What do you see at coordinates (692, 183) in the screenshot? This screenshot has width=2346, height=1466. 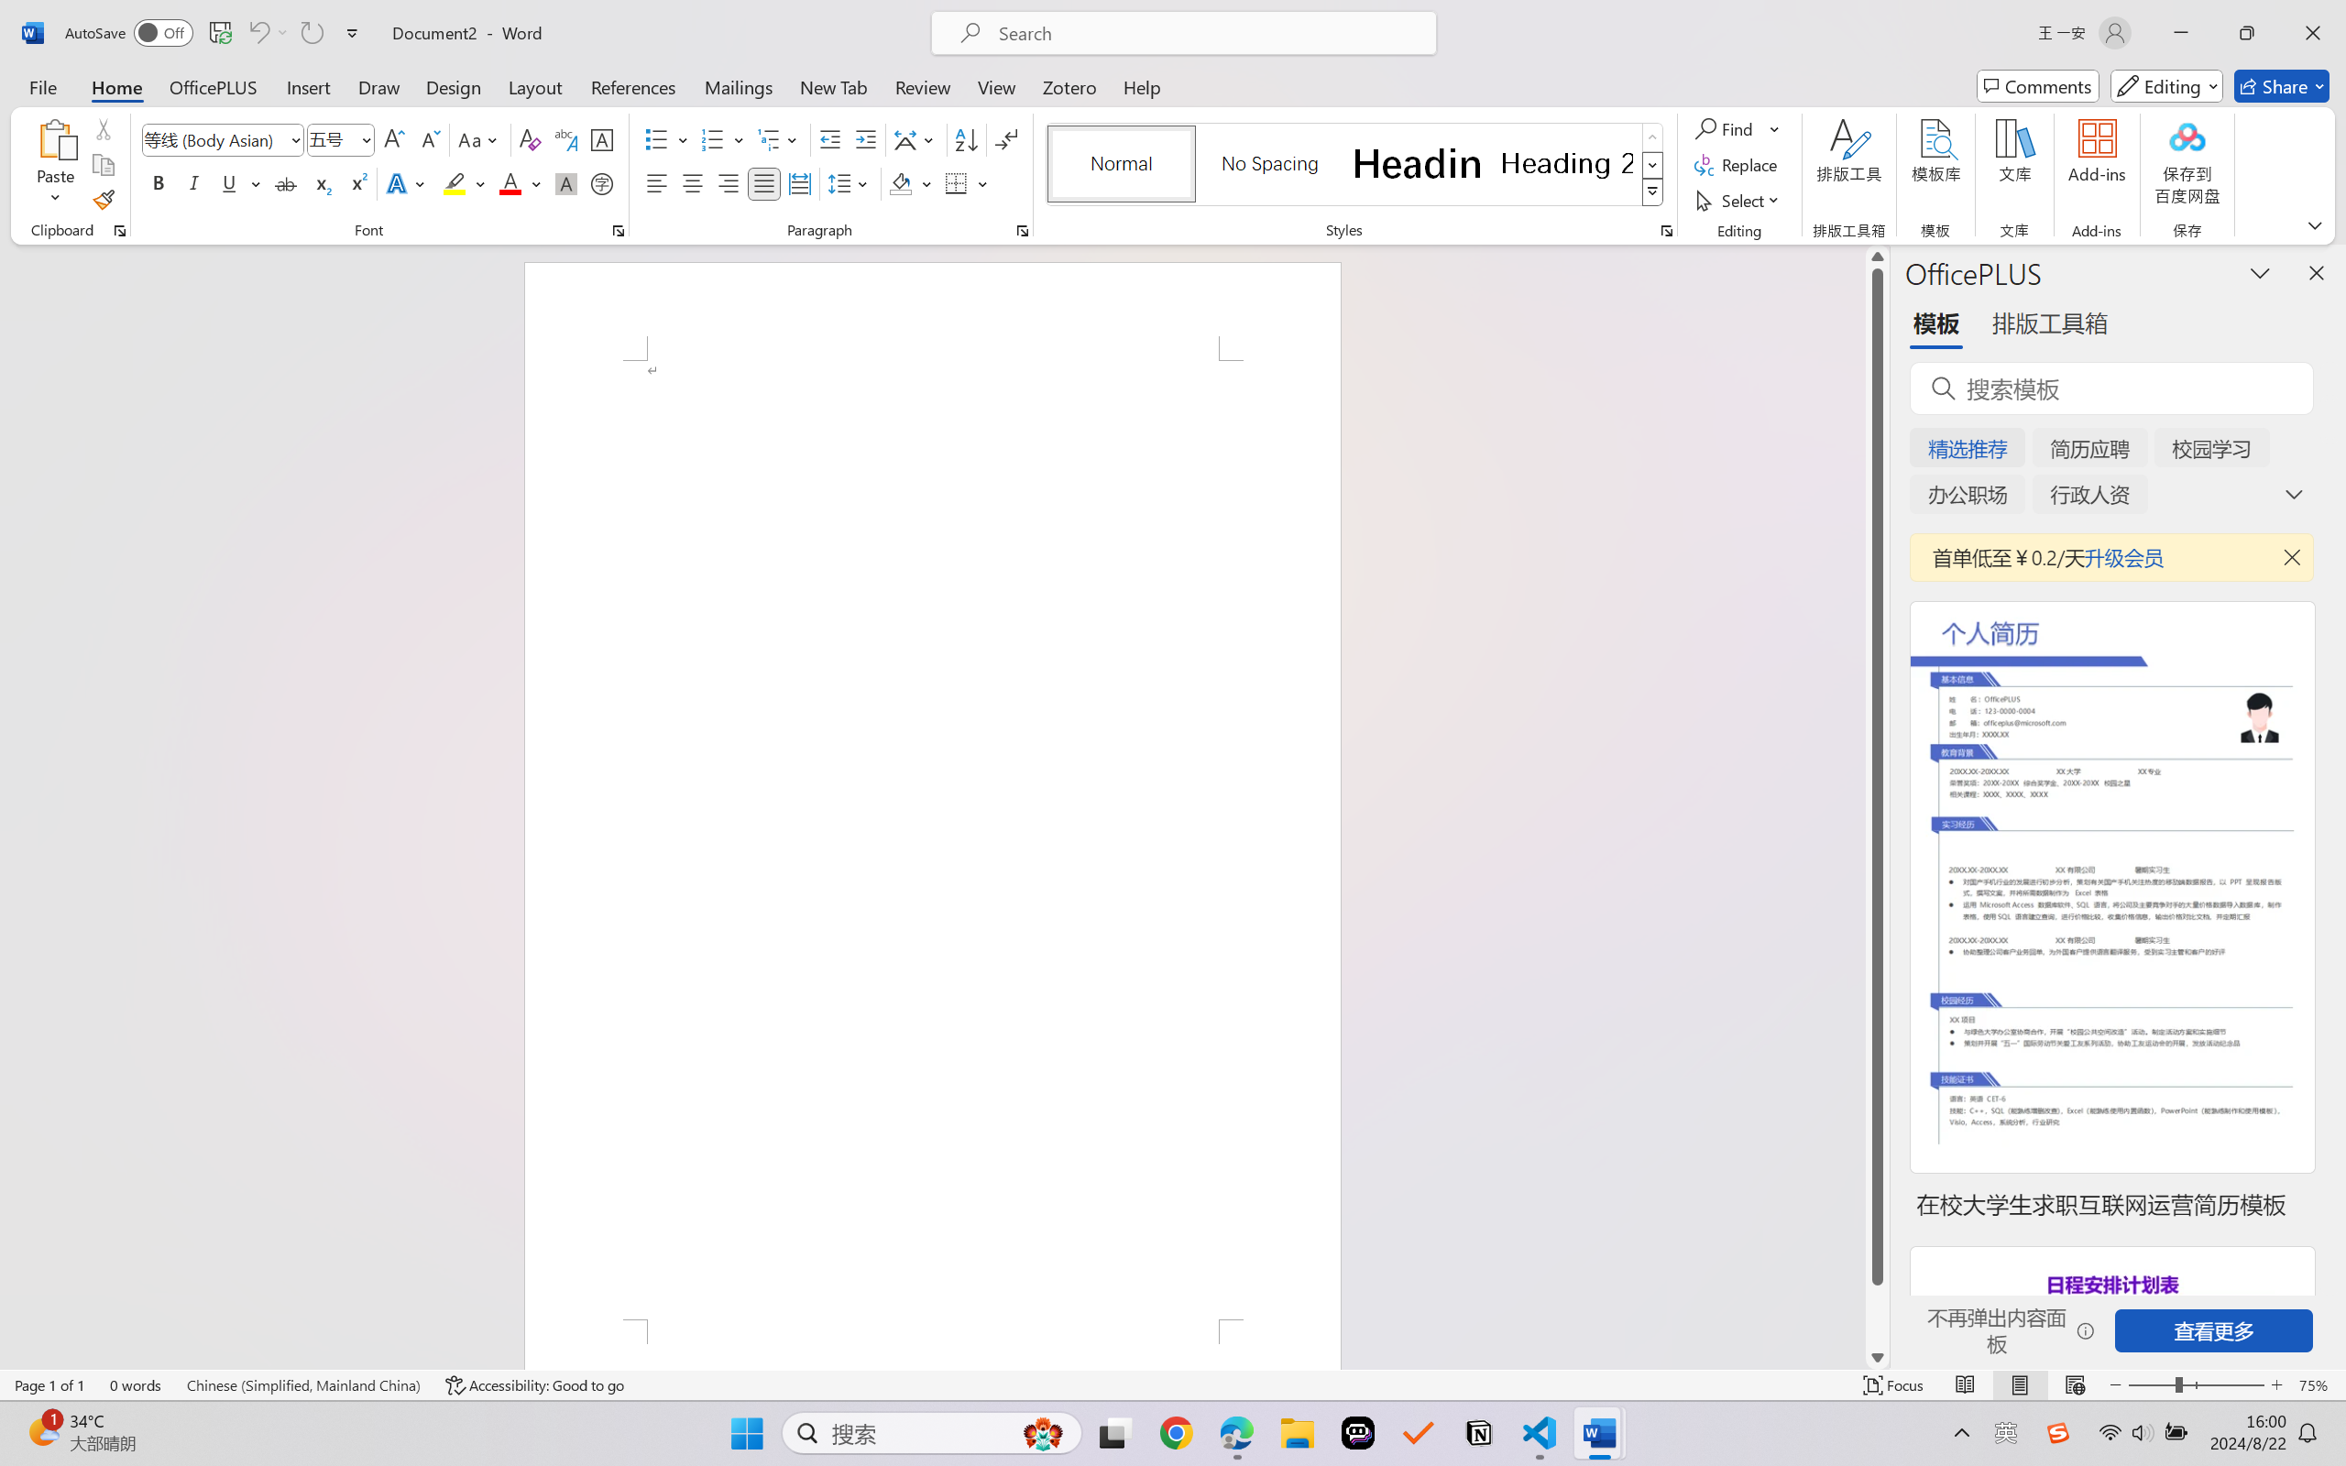 I see `Center` at bounding box center [692, 183].